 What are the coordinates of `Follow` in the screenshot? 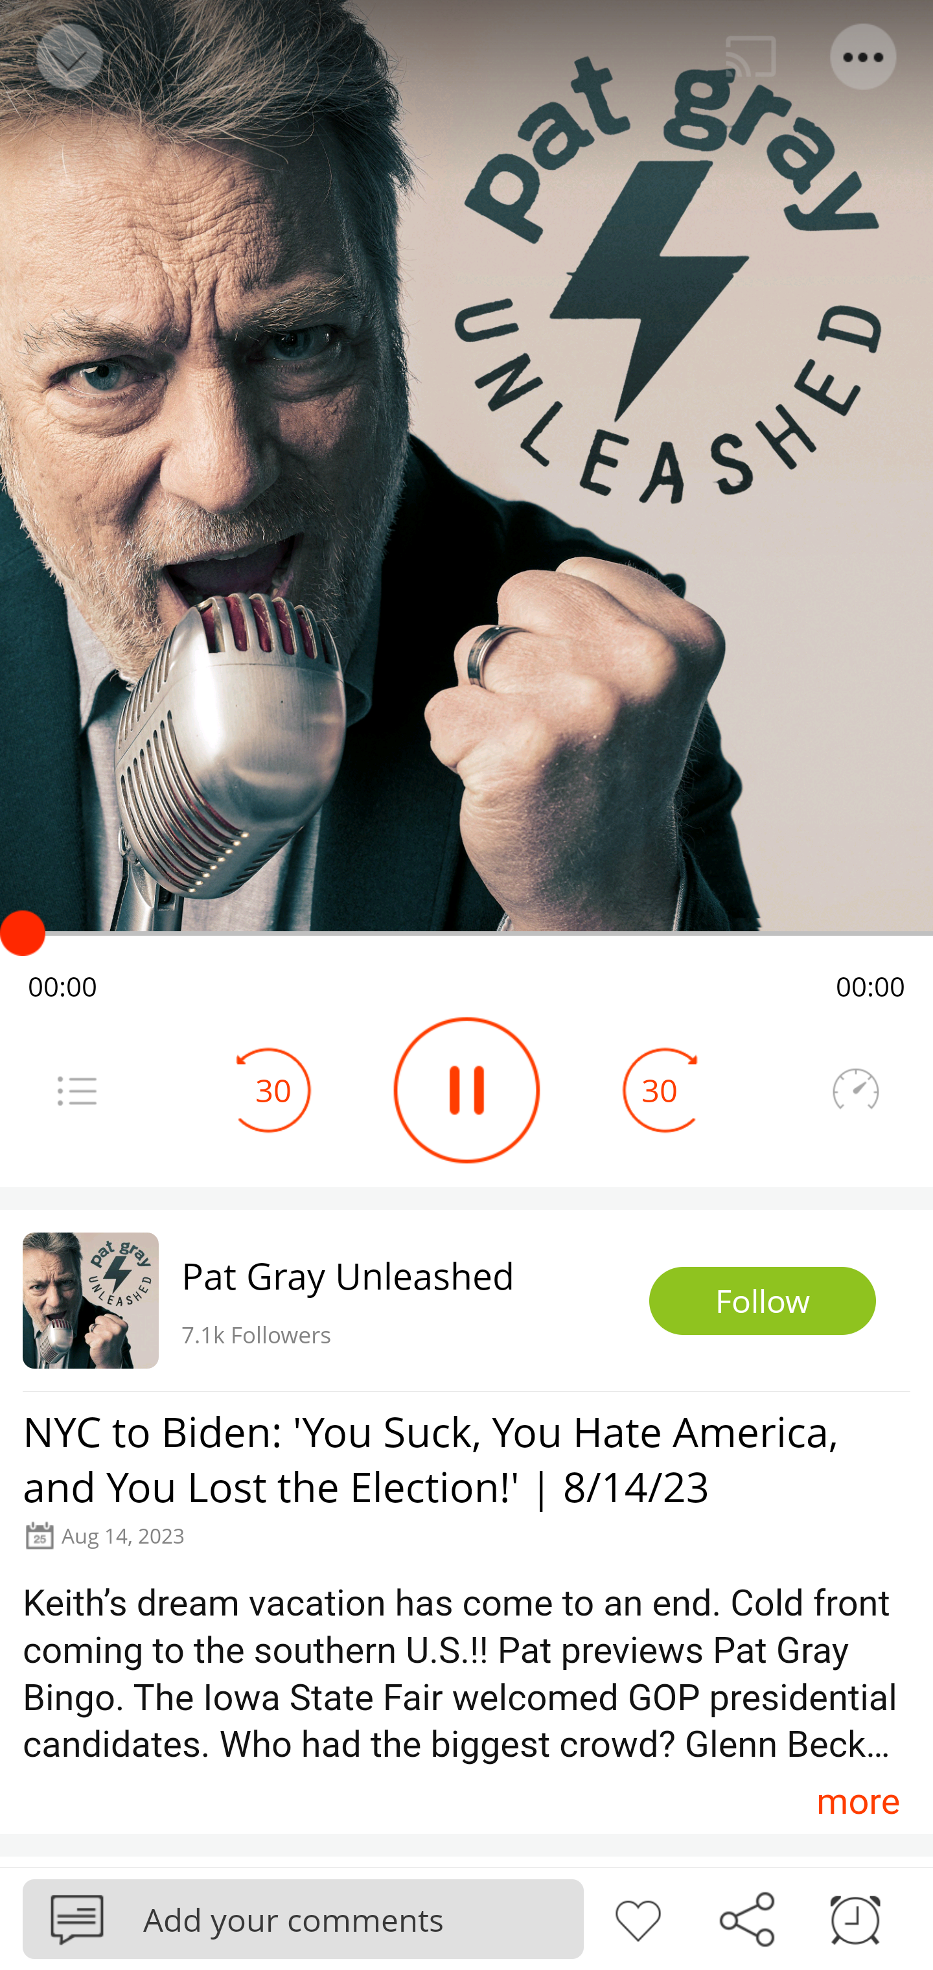 It's located at (763, 1301).